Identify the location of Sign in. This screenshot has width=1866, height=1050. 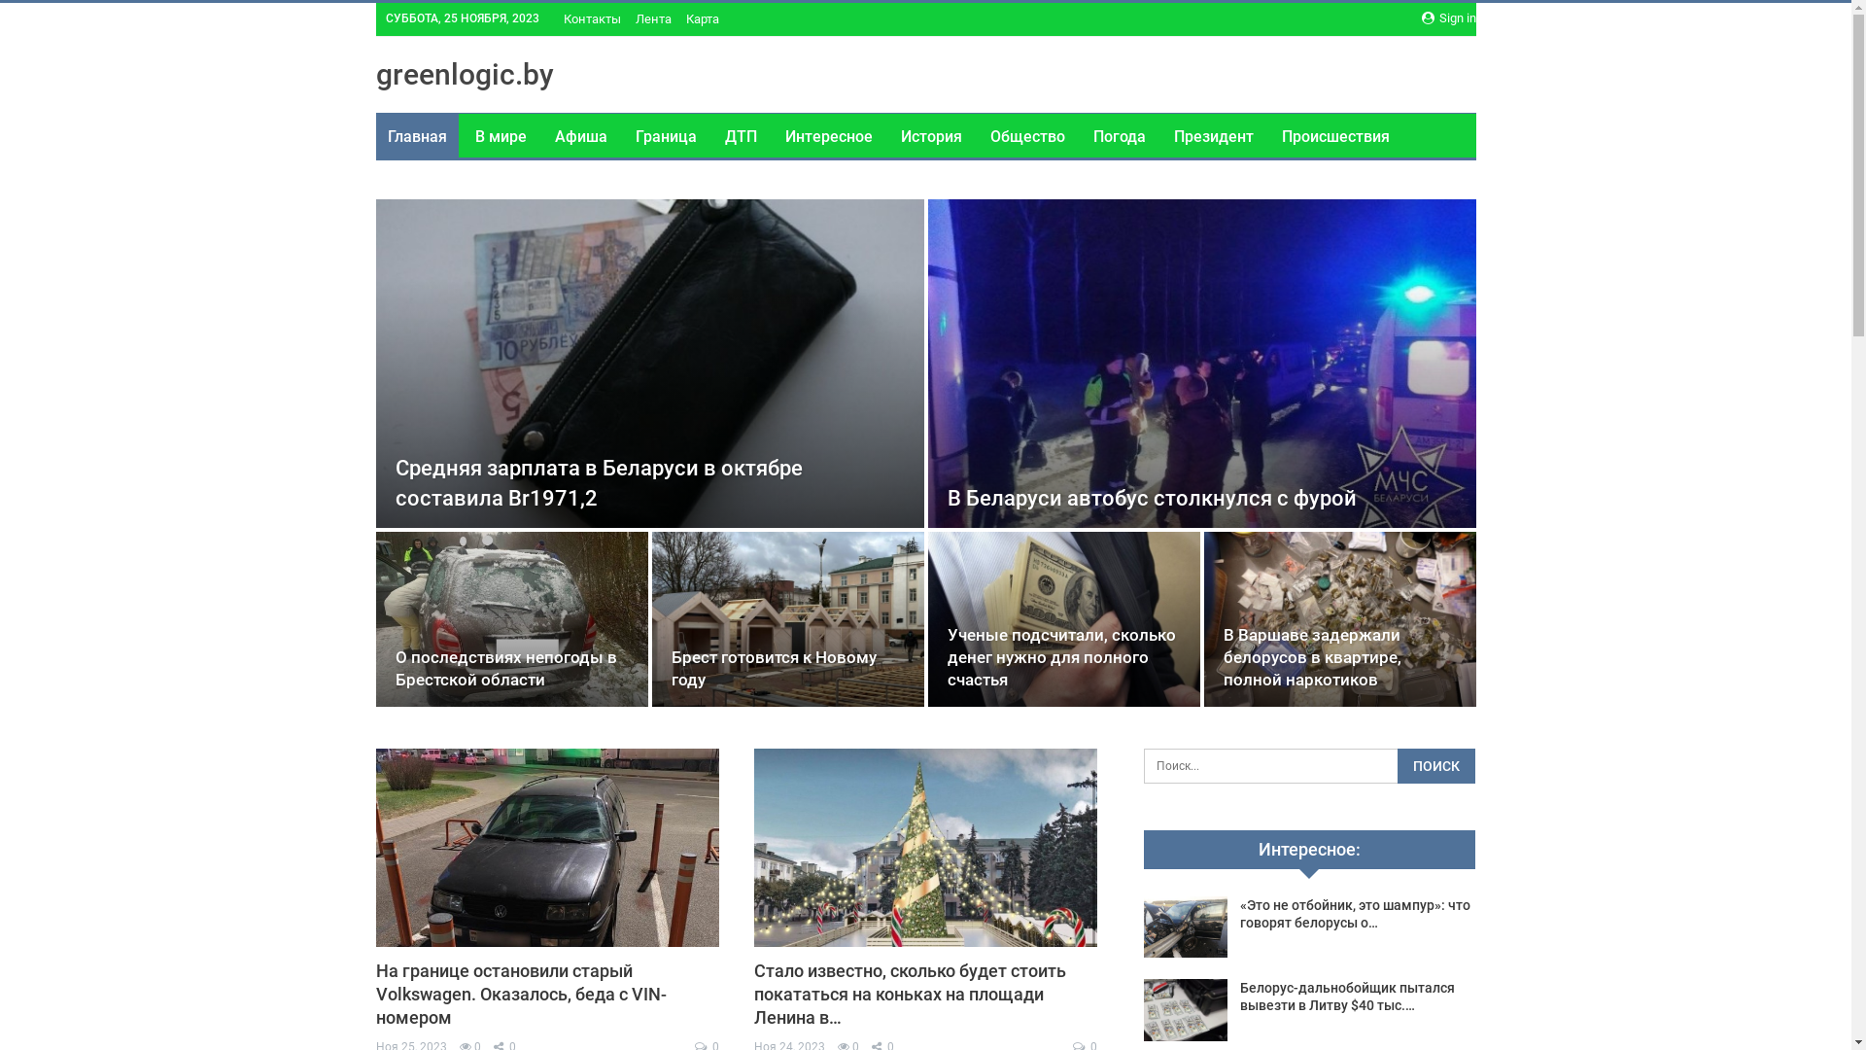
(1448, 18).